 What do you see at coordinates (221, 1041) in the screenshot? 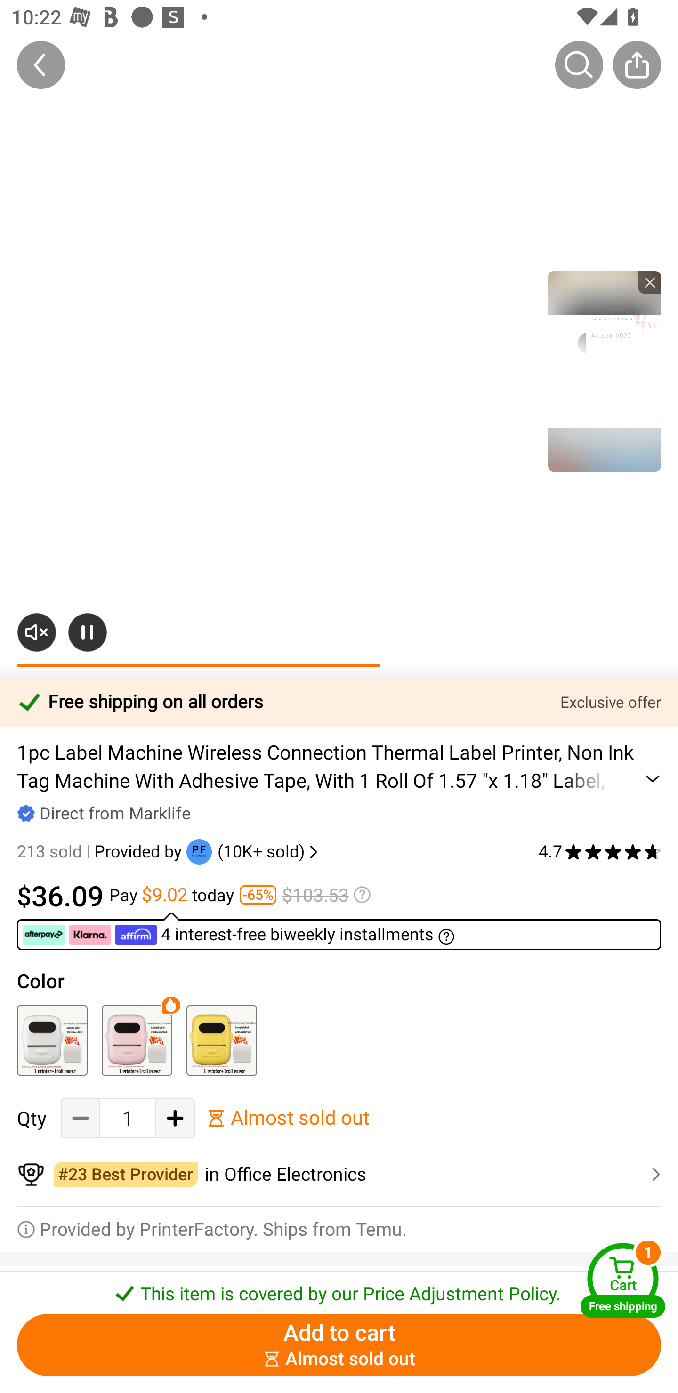
I see `Yellow` at bounding box center [221, 1041].